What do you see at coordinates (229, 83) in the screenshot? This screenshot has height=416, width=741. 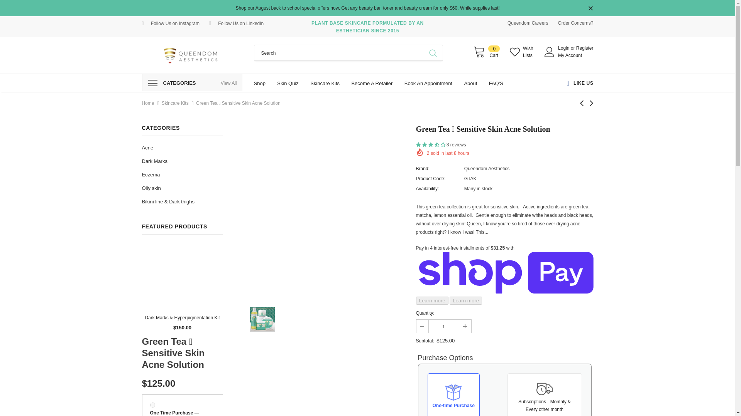 I see `Login` at bounding box center [229, 83].